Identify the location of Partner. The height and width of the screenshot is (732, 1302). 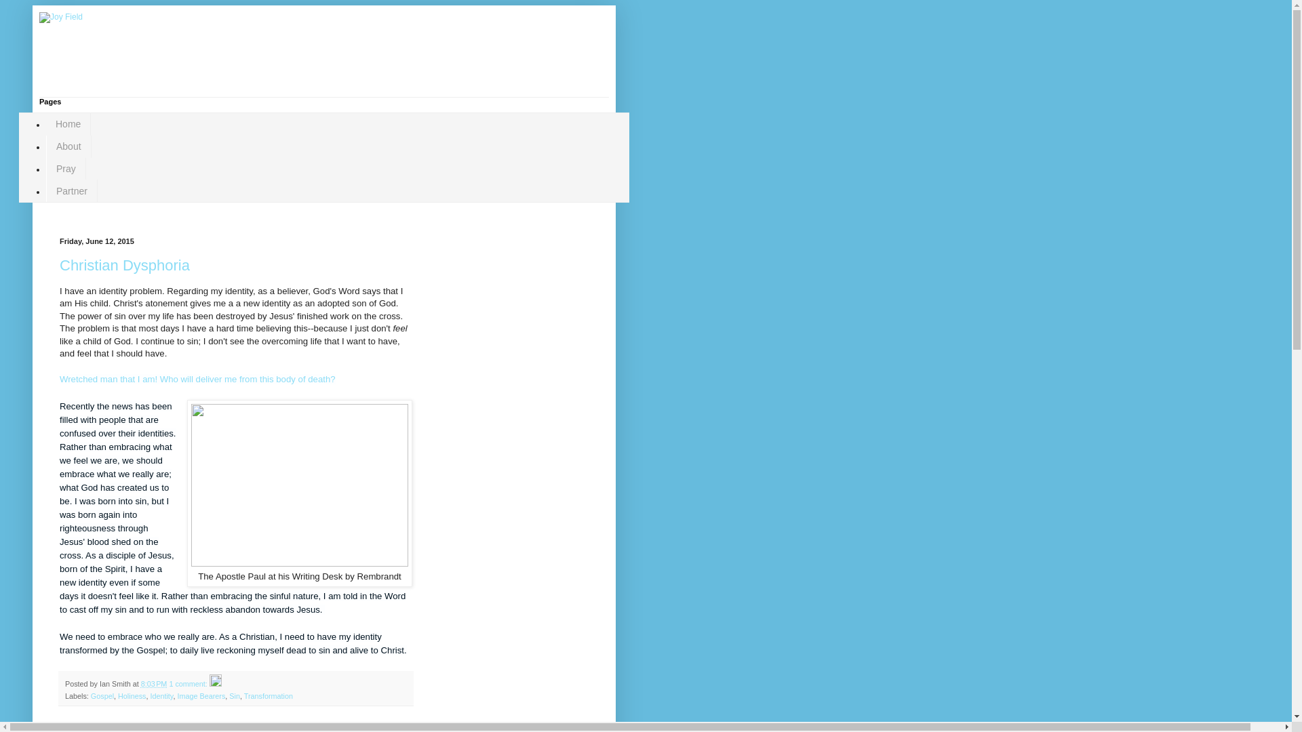
(72, 190).